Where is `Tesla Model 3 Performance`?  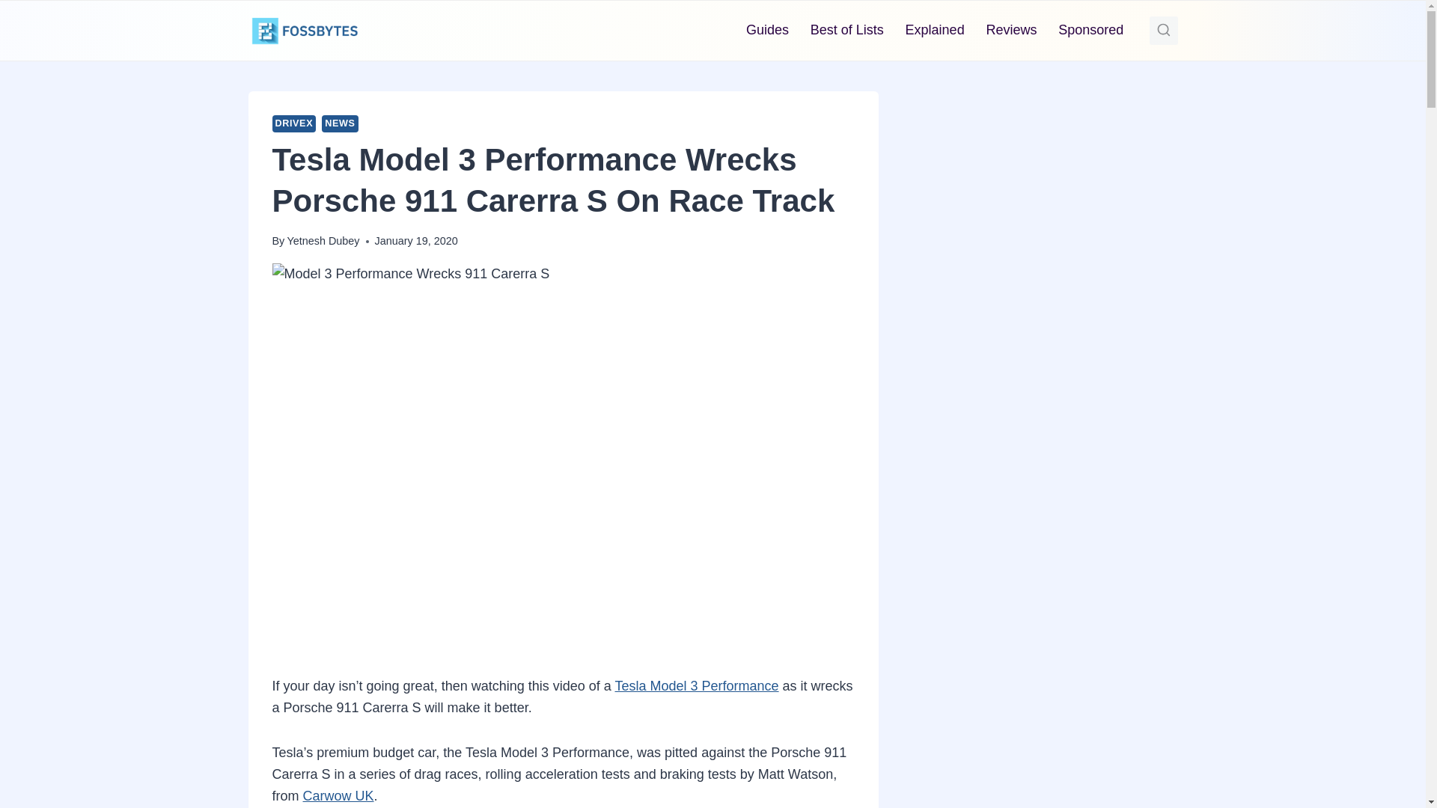 Tesla Model 3 Performance is located at coordinates (696, 715).